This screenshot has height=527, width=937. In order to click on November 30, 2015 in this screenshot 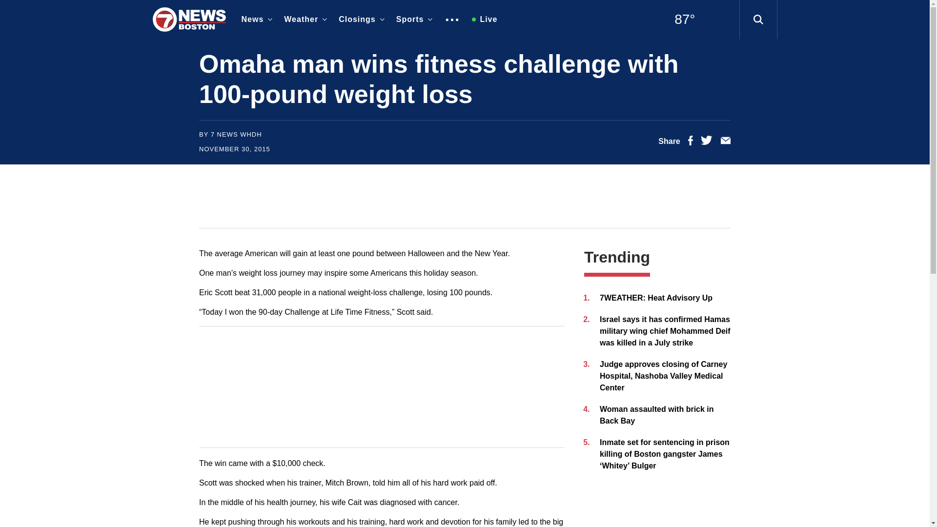, I will do `click(234, 149)`.